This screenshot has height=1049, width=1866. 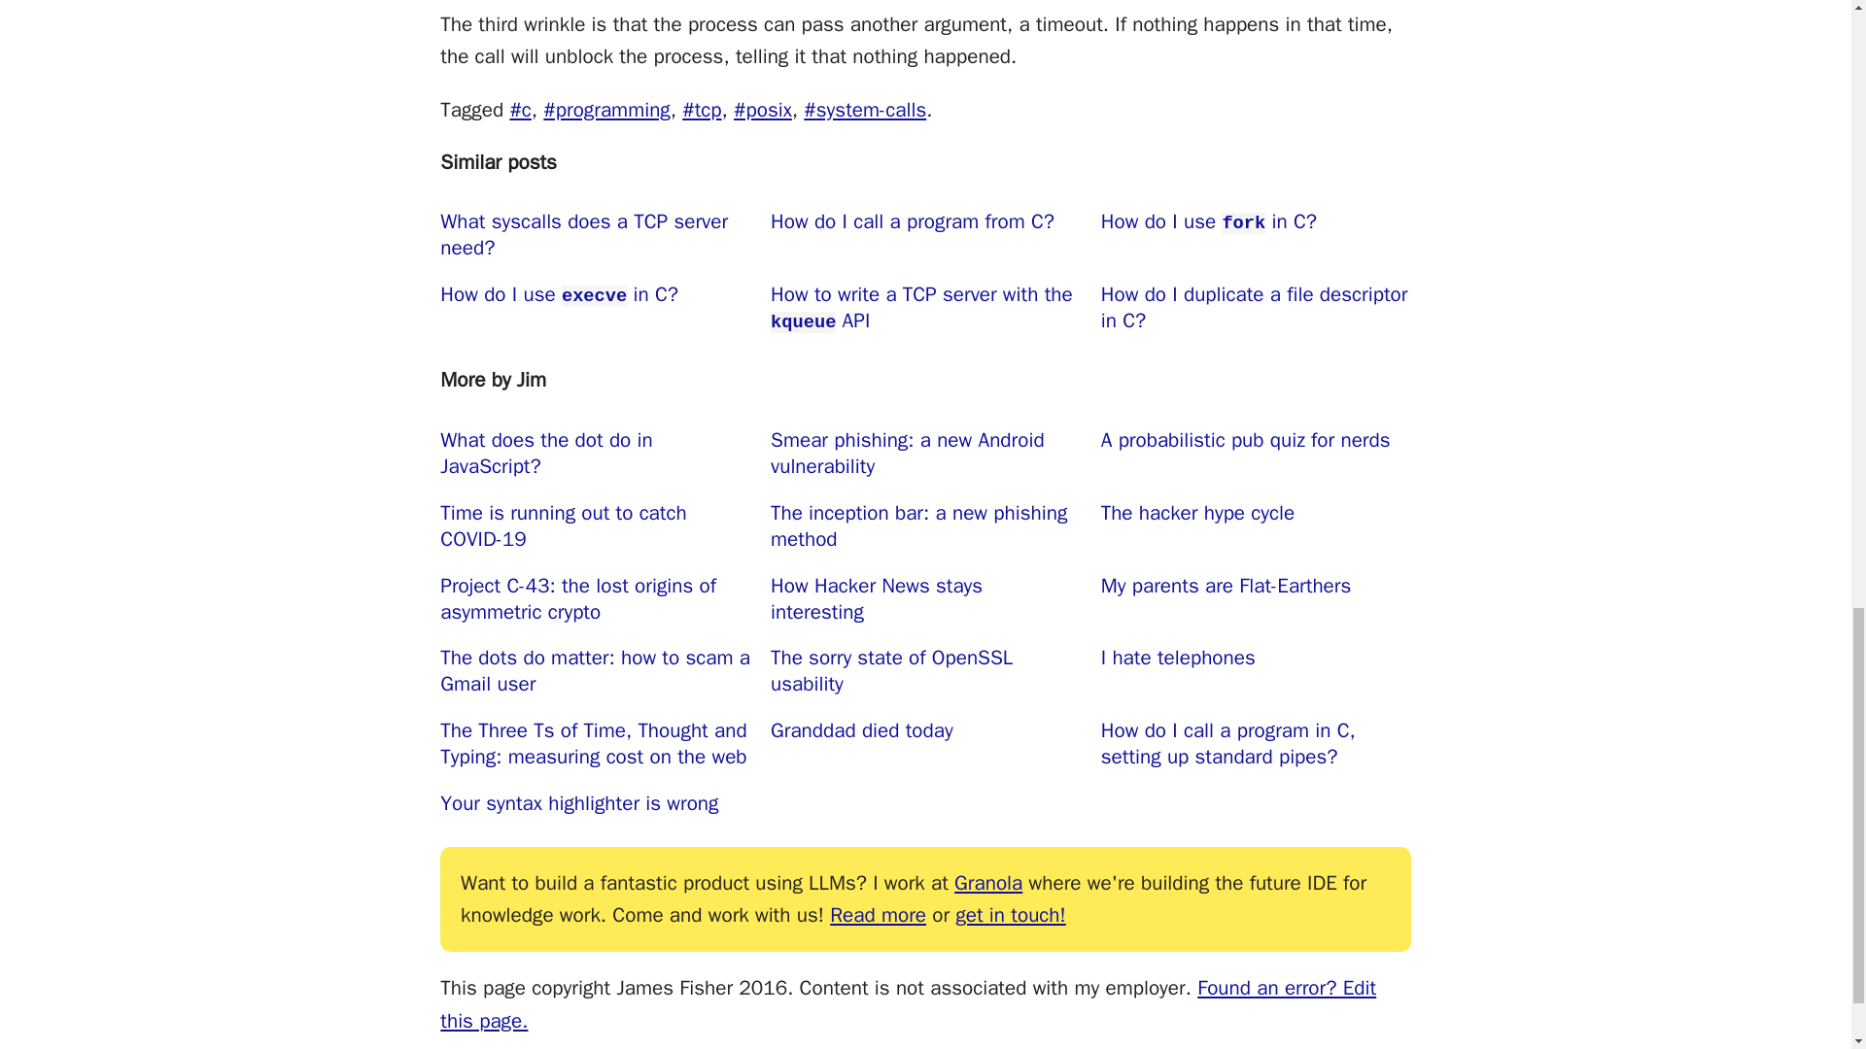 I want to click on How do I use fork in C?, so click(x=1256, y=235).